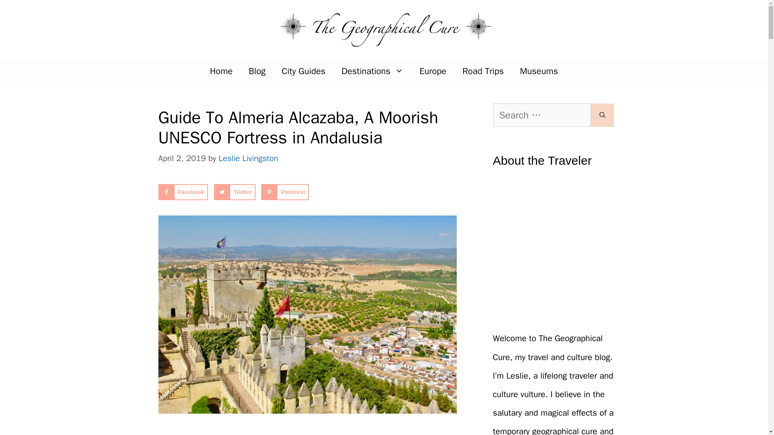  Describe the element at coordinates (182, 192) in the screenshot. I see `Facebook` at that location.